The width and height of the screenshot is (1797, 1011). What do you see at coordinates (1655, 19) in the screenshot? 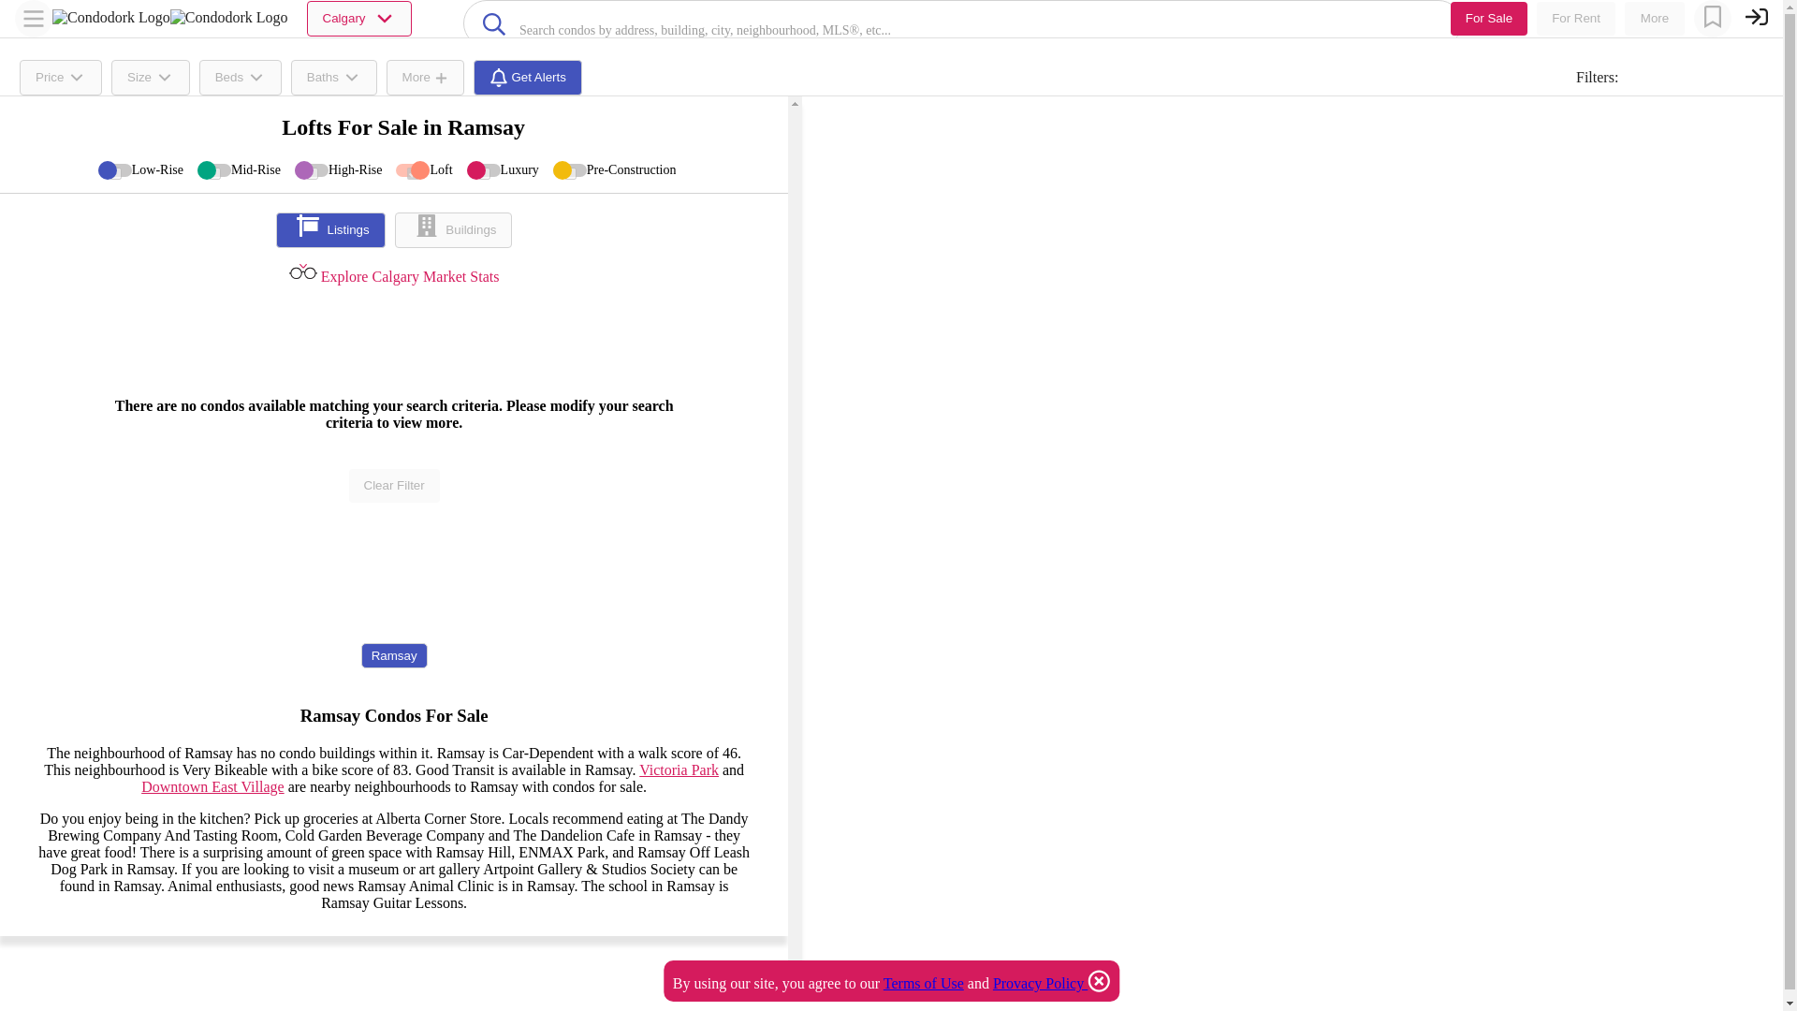
I see `More` at bounding box center [1655, 19].